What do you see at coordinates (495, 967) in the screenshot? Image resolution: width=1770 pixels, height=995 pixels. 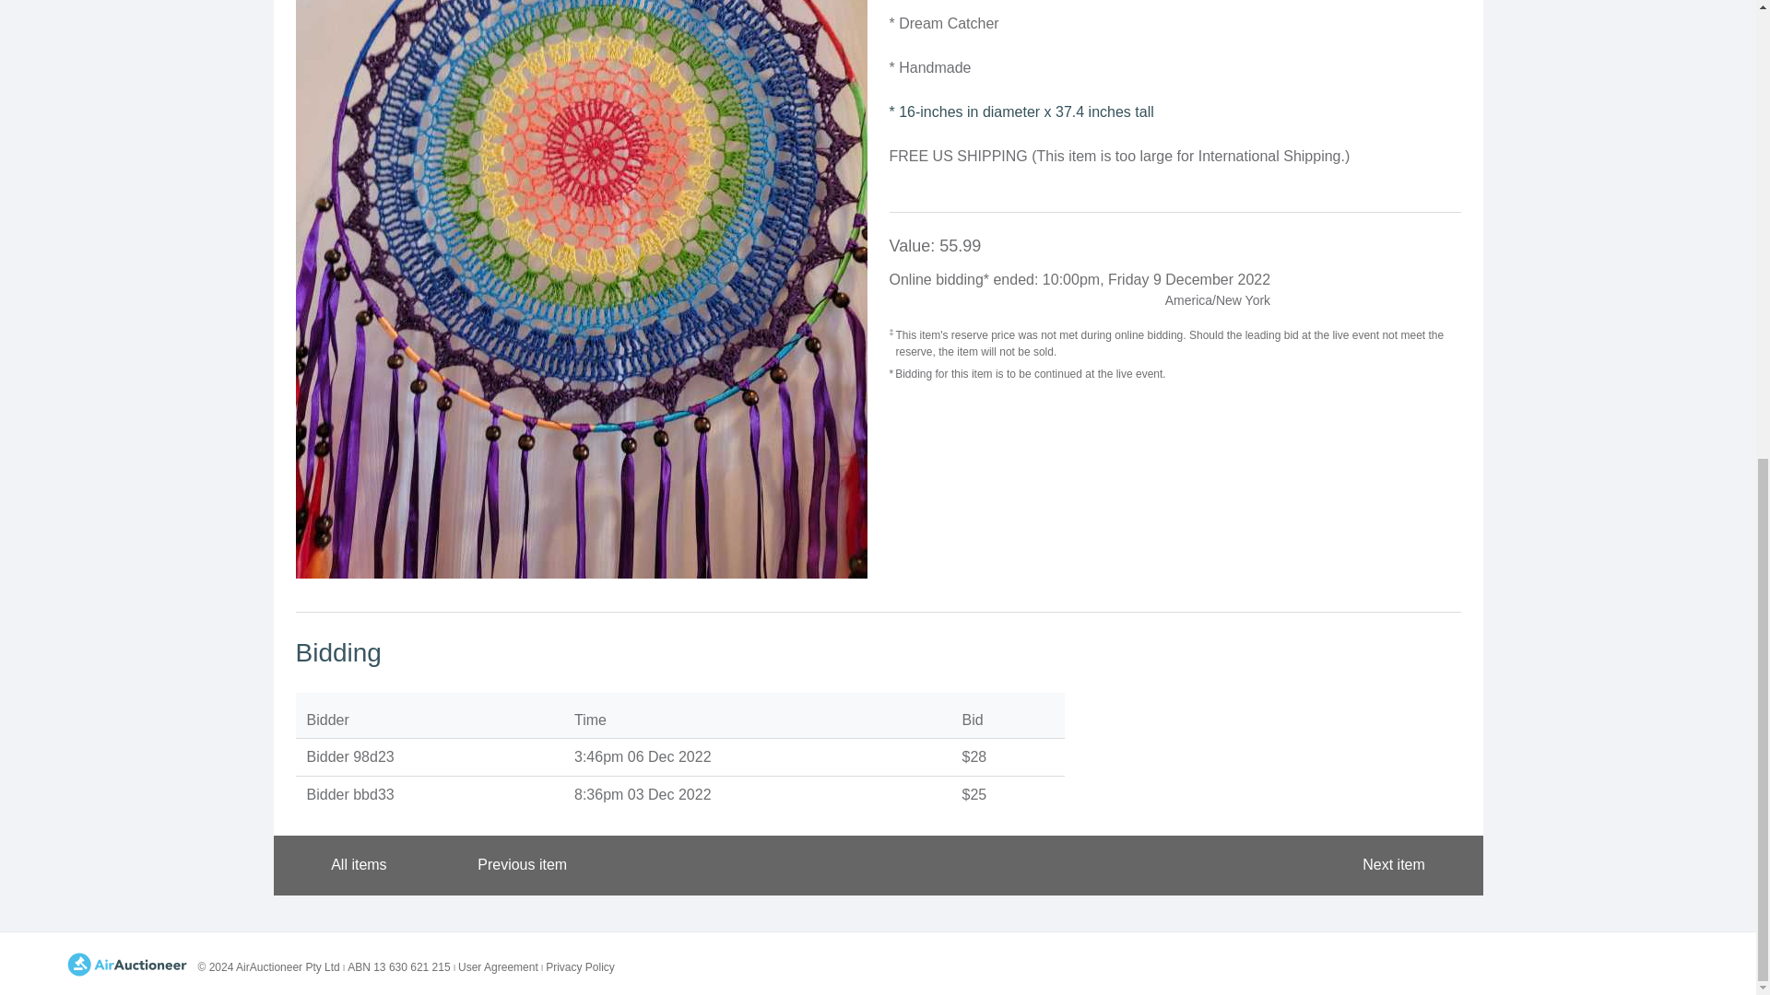 I see `User Agreement` at bounding box center [495, 967].